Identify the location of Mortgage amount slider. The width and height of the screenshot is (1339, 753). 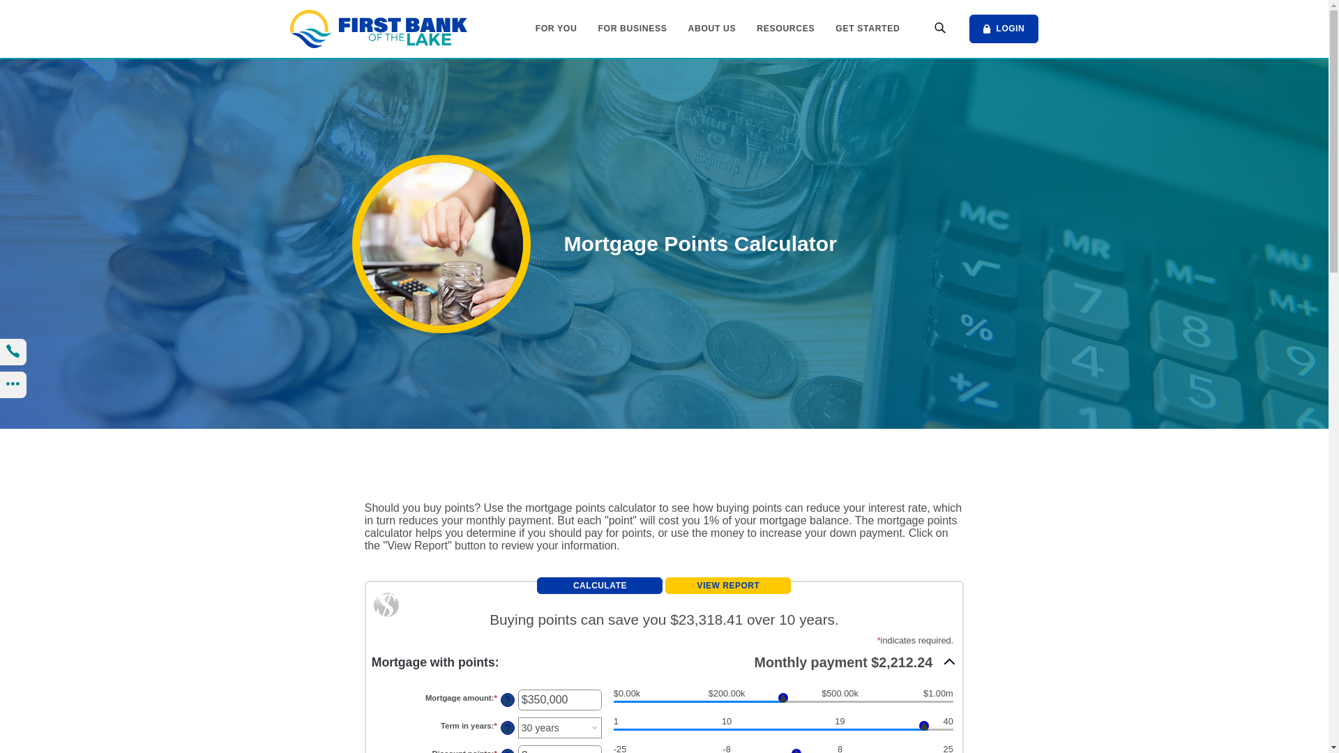
(784, 703).